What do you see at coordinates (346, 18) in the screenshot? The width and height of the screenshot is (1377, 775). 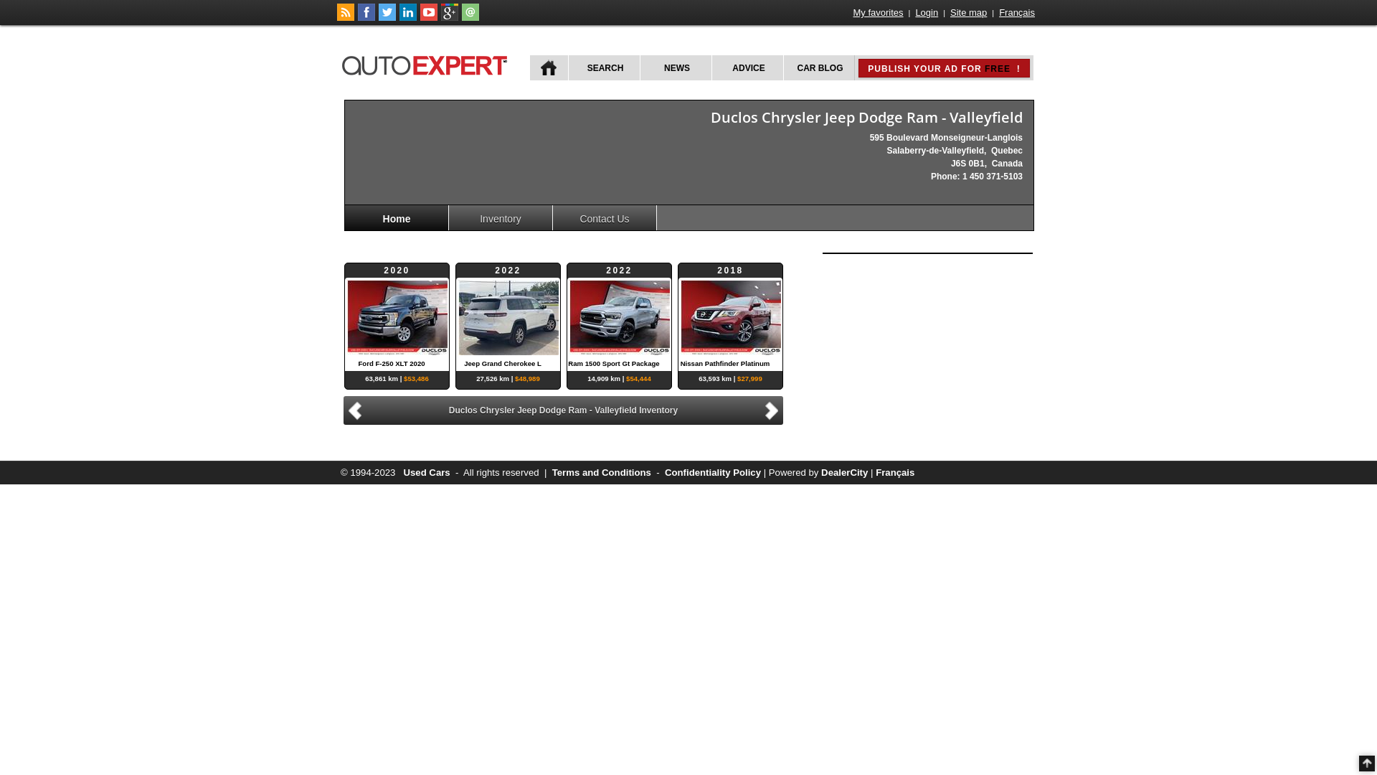 I see `Follow car news on autoExpert.ca` at bounding box center [346, 18].